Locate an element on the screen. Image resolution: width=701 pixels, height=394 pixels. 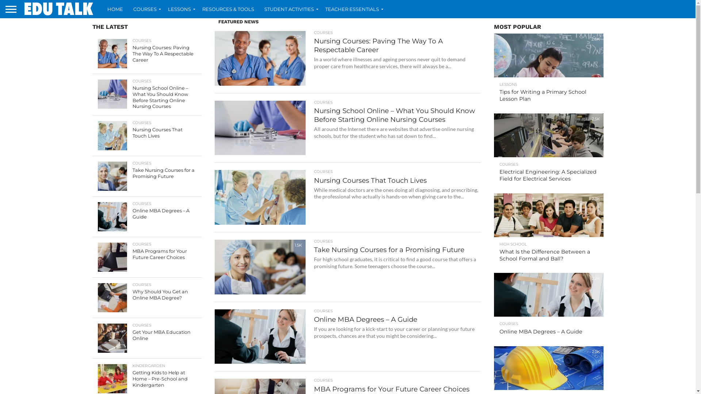
LESSONS is located at coordinates (180, 9).